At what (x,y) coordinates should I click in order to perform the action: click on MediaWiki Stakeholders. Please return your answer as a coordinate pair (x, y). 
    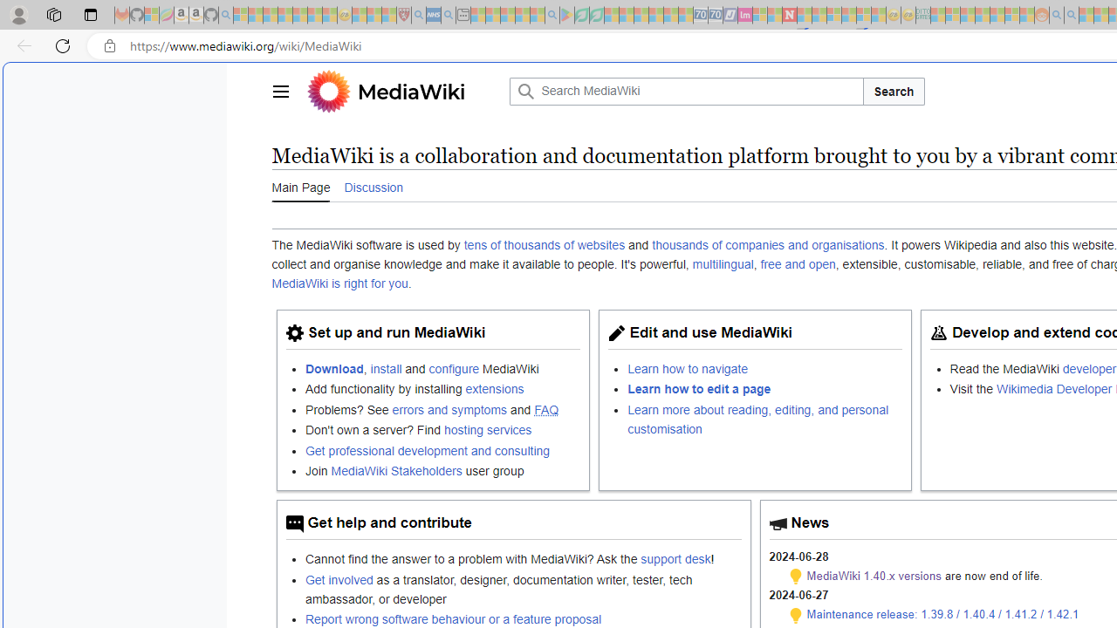
    Looking at the image, I should click on (396, 470).